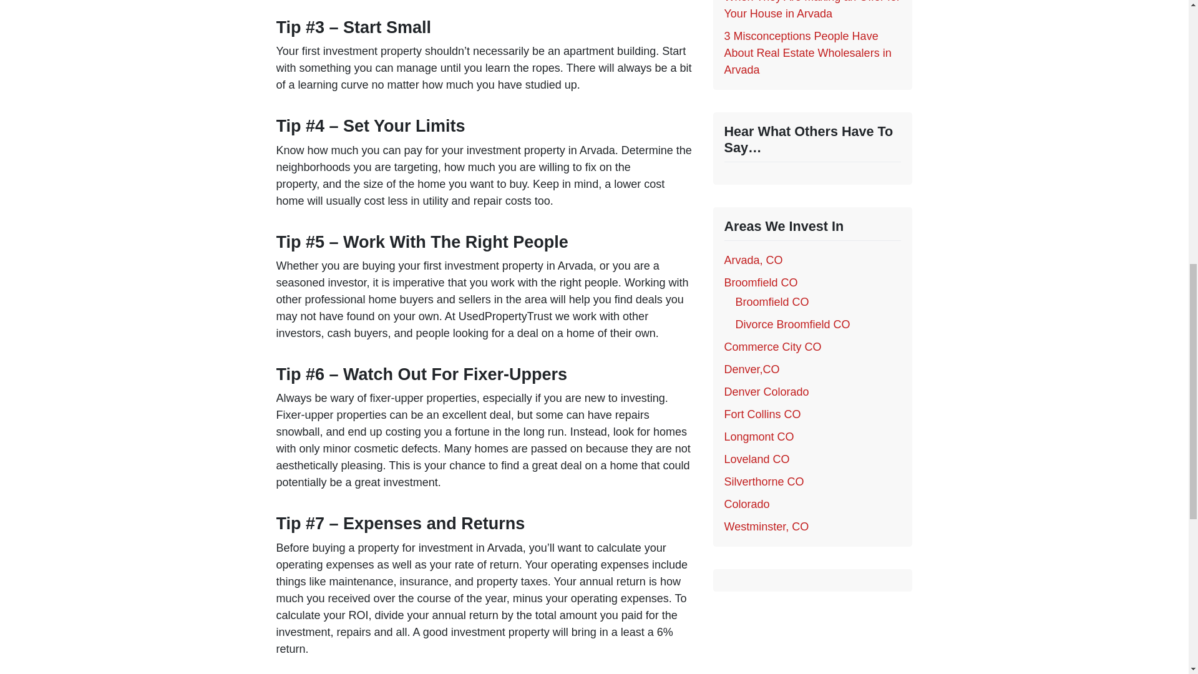 This screenshot has height=674, width=1198. What do you see at coordinates (772, 302) in the screenshot?
I see `Broomfield CO` at bounding box center [772, 302].